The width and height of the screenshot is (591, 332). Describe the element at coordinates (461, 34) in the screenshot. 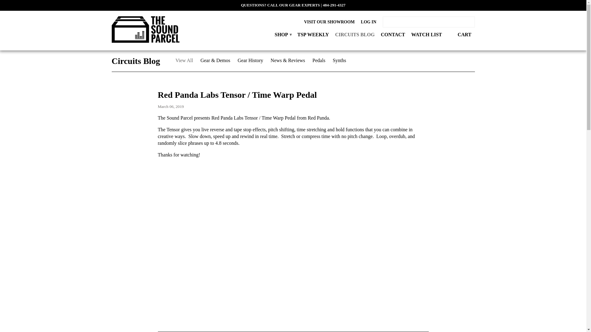

I see `Cart` at that location.